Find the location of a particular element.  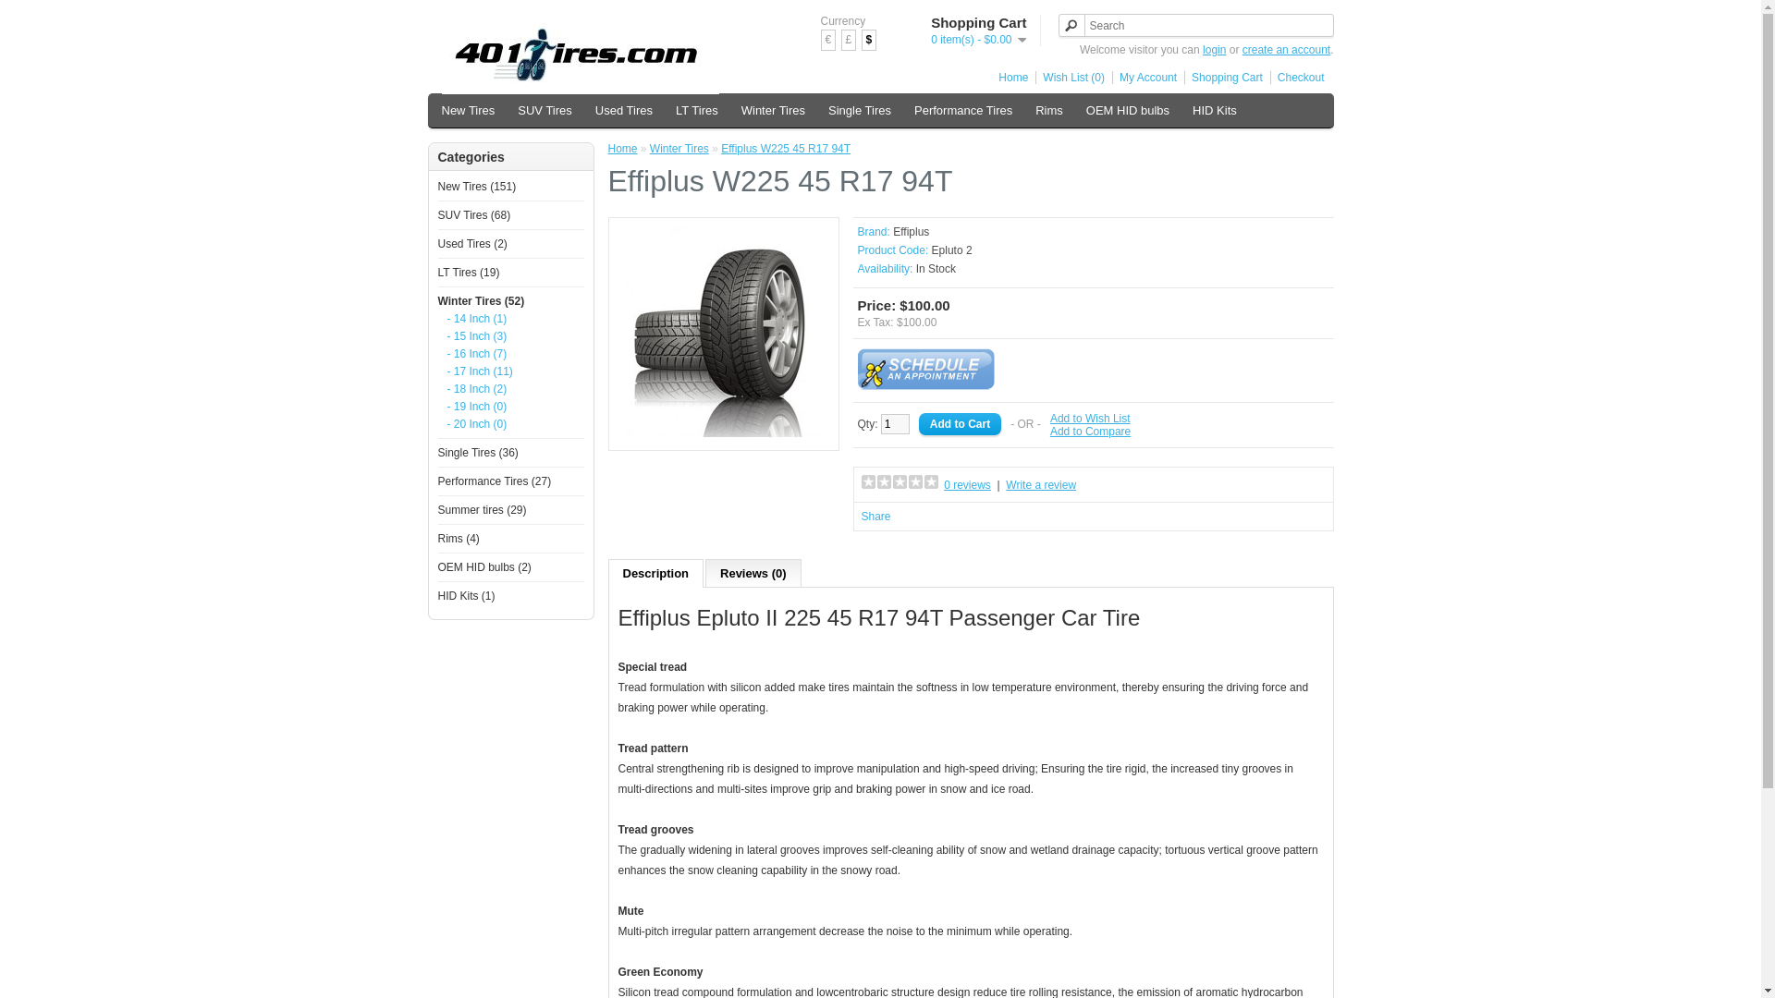

Home is located at coordinates (623, 149).